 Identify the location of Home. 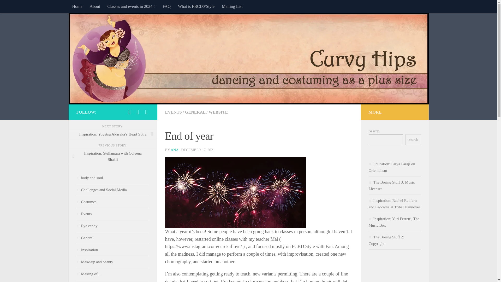
(77, 6).